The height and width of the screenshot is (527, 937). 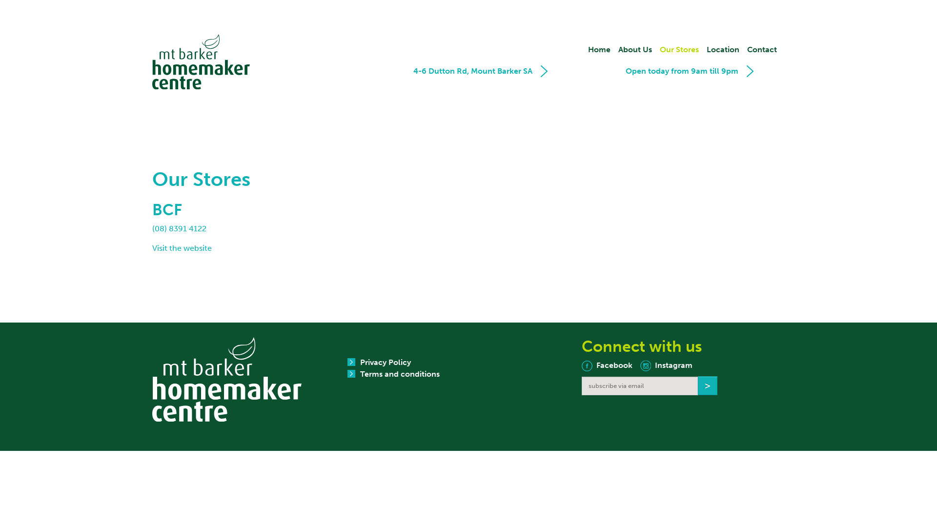 What do you see at coordinates (708, 385) in the screenshot?
I see `>` at bounding box center [708, 385].